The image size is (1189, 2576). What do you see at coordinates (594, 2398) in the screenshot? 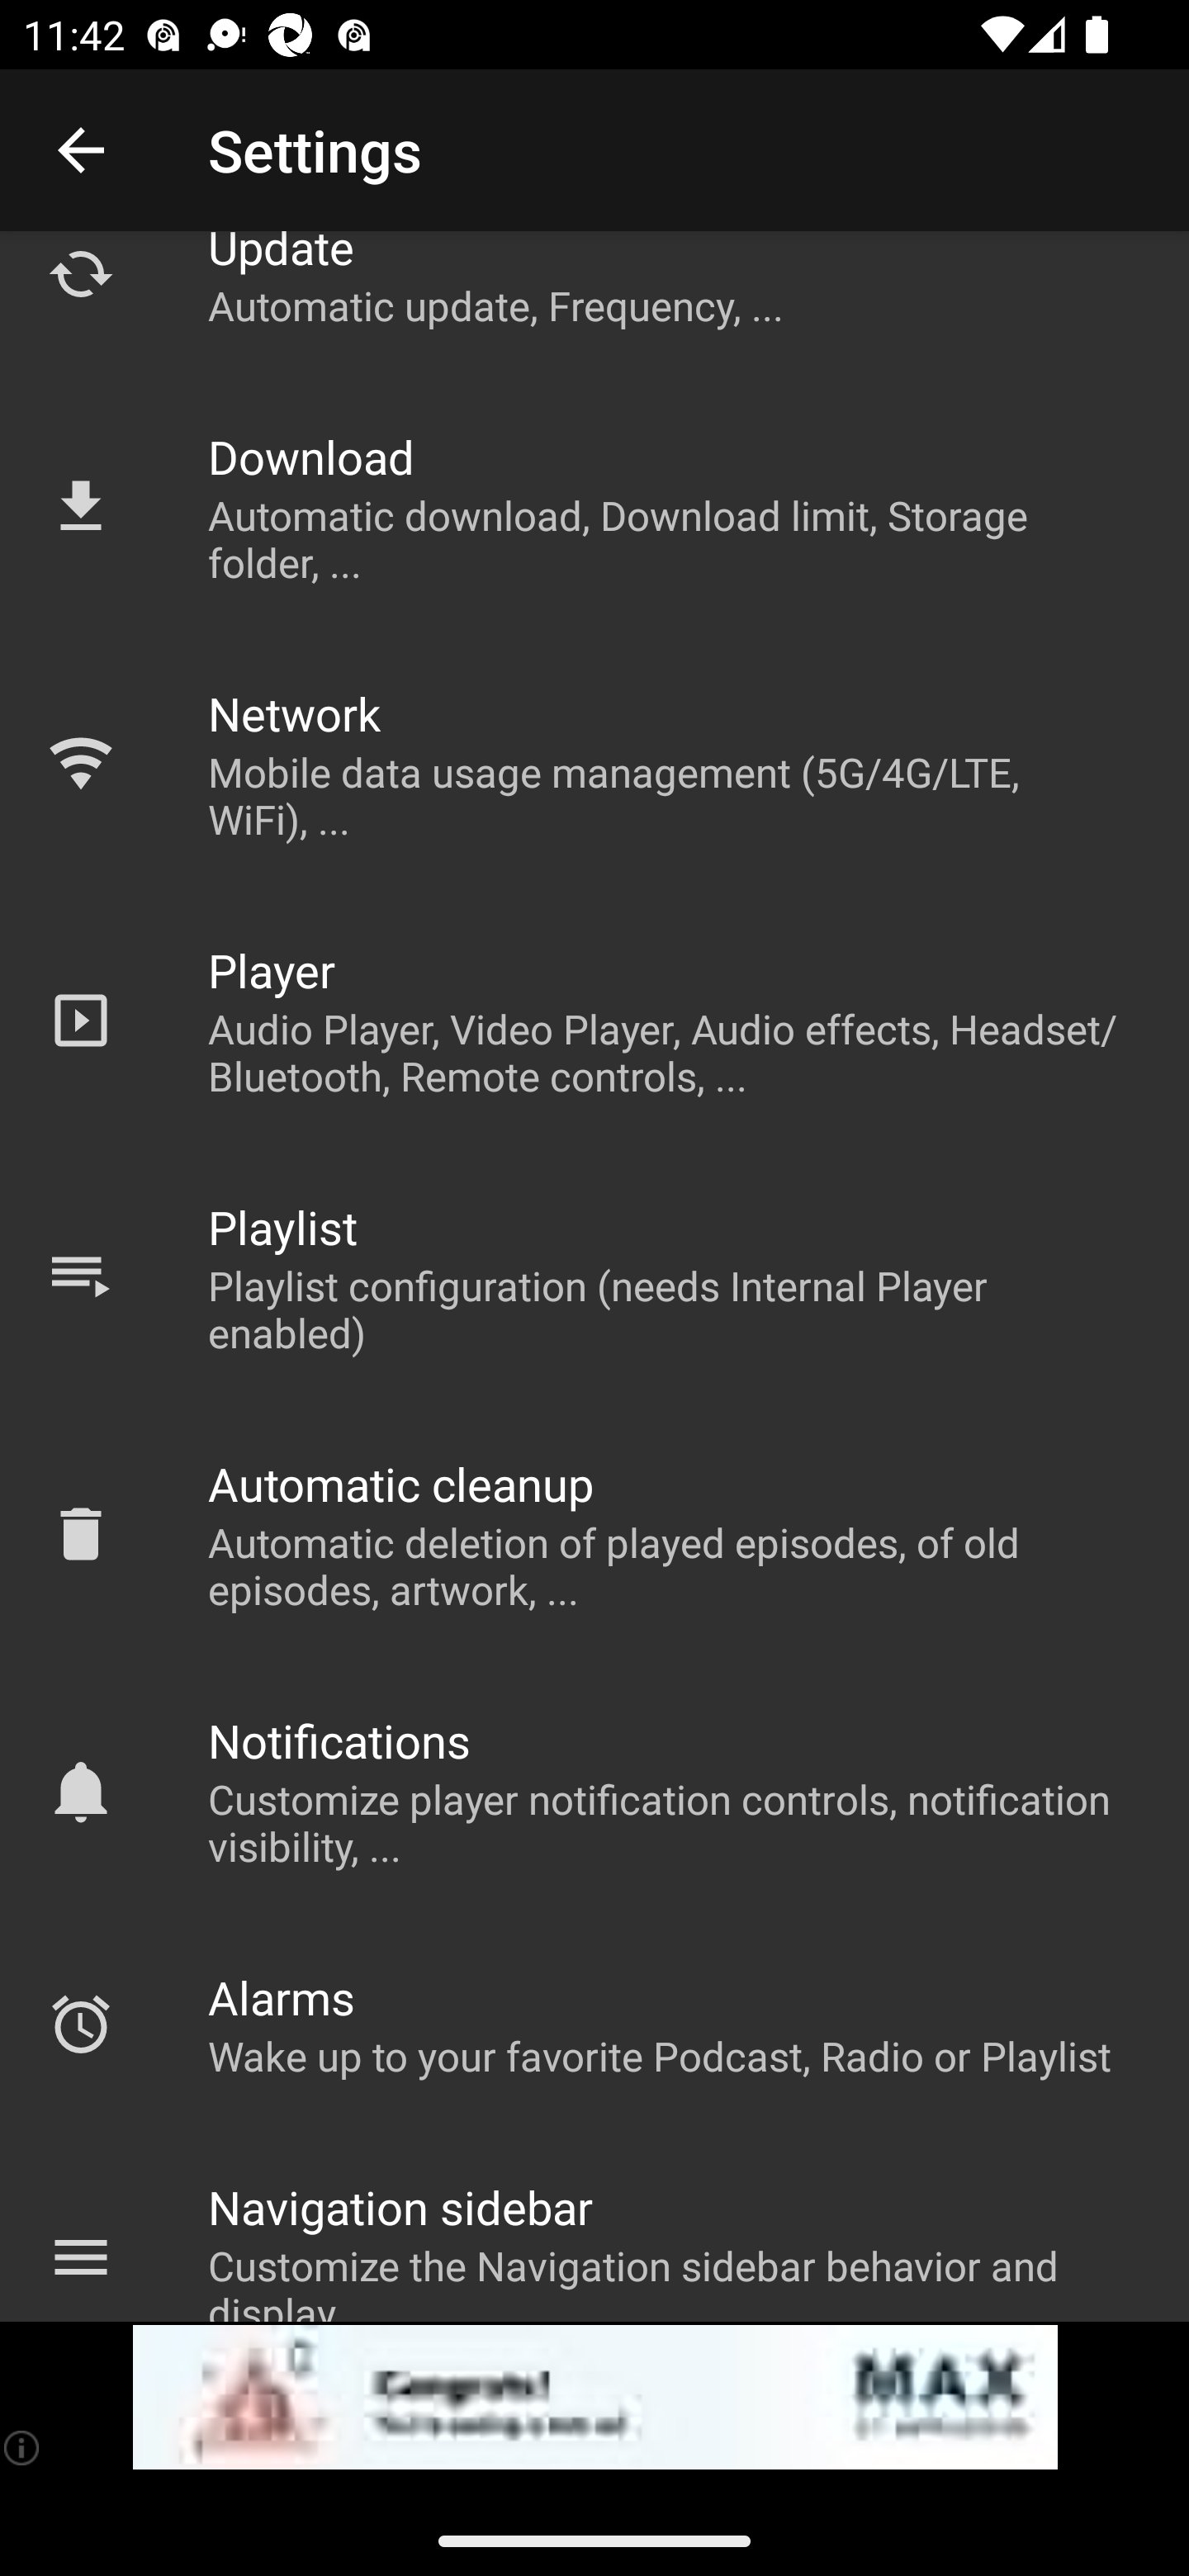
I see `app-monetization` at bounding box center [594, 2398].